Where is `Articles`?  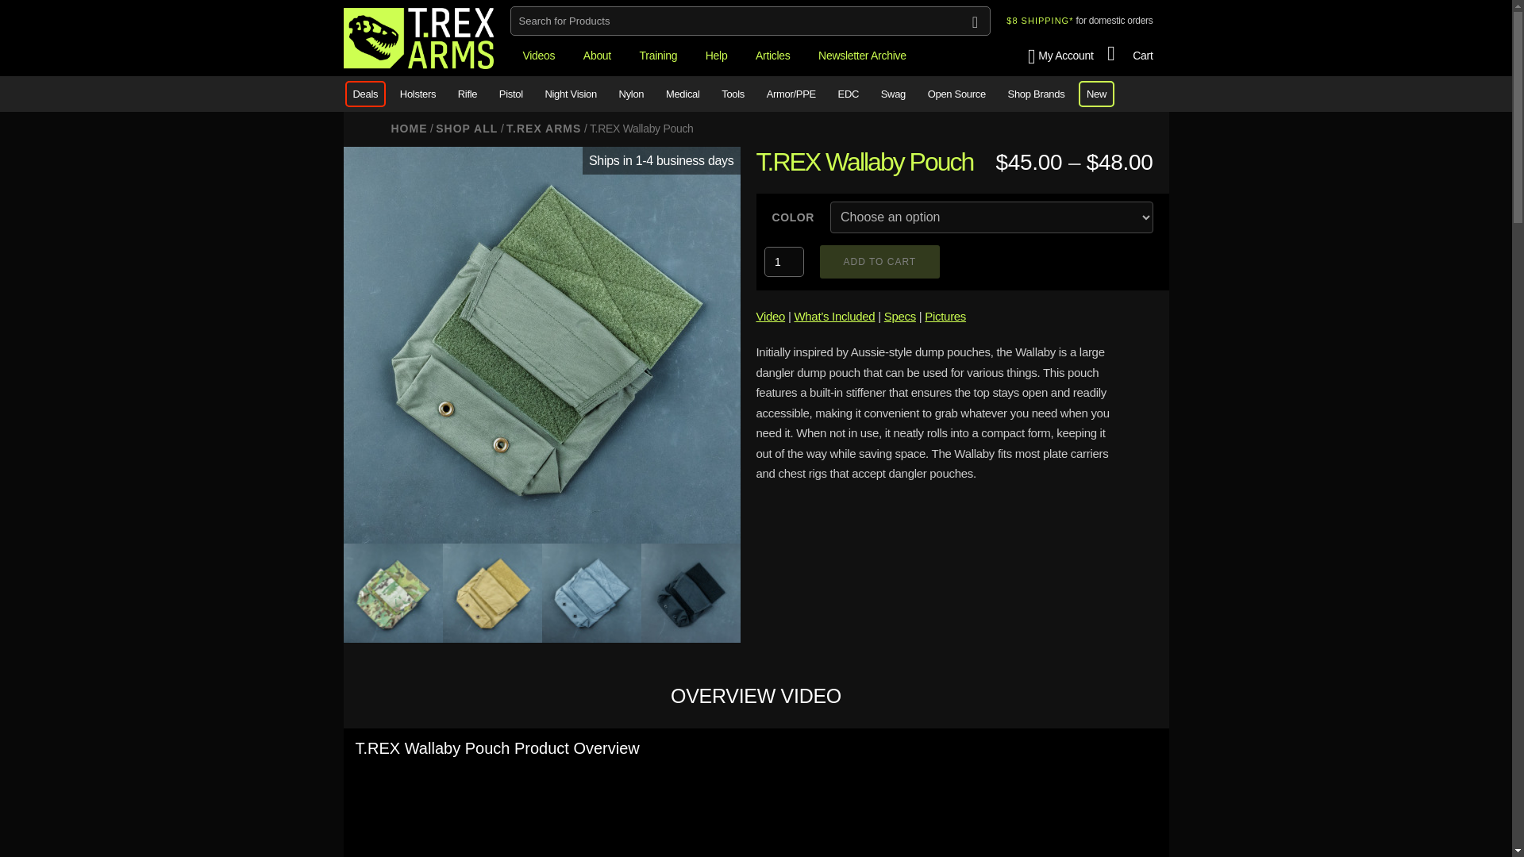
Articles is located at coordinates (773, 56).